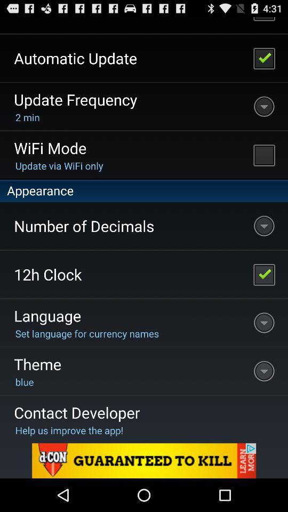 The width and height of the screenshot is (288, 512). What do you see at coordinates (144, 461) in the screenshot?
I see `go to another site` at bounding box center [144, 461].